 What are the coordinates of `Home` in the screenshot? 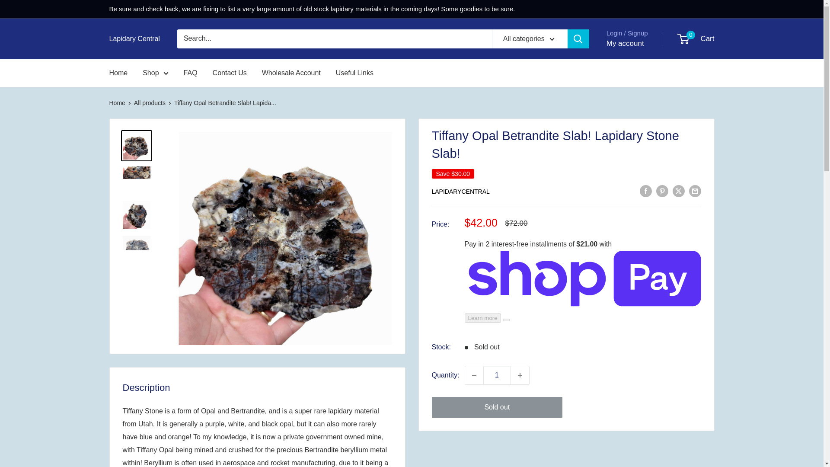 It's located at (497, 375).